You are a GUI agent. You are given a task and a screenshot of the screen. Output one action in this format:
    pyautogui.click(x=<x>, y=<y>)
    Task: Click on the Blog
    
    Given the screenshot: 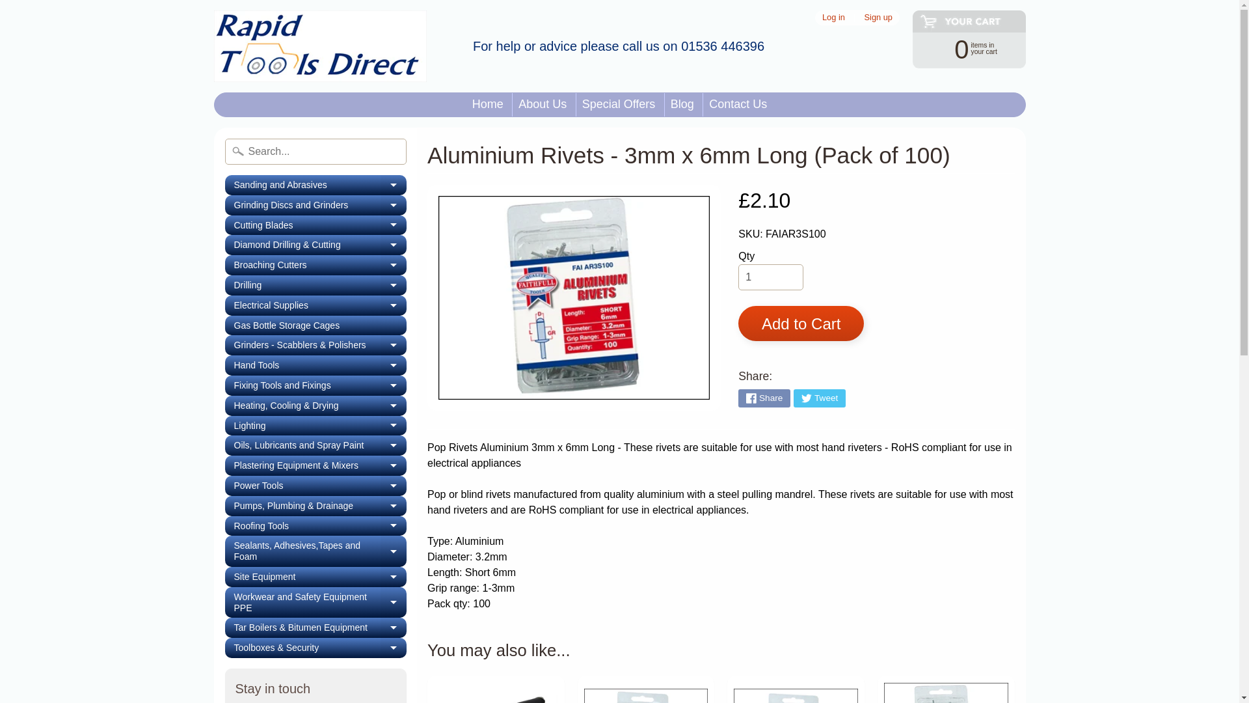 What is the action you would take?
    pyautogui.click(x=619, y=104)
    